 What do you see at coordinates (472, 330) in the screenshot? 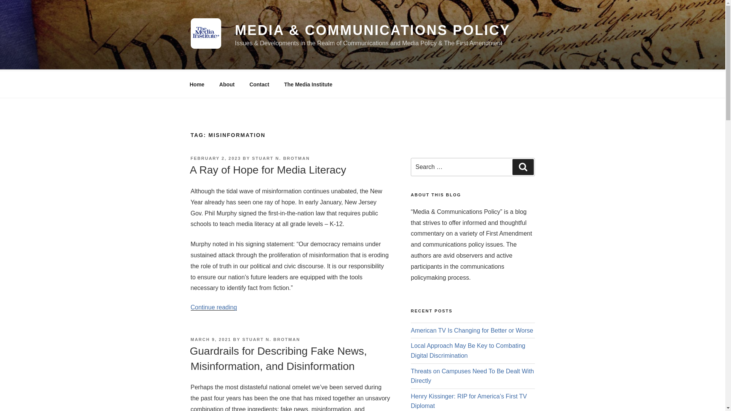
I see `American TV Is Changing for Better or Worse` at bounding box center [472, 330].